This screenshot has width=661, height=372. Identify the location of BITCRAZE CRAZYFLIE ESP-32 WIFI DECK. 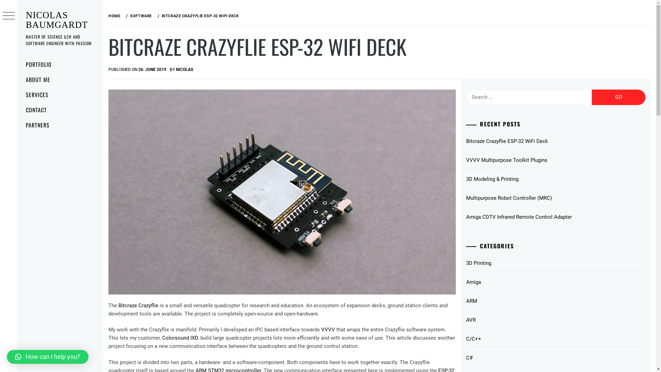
(200, 16).